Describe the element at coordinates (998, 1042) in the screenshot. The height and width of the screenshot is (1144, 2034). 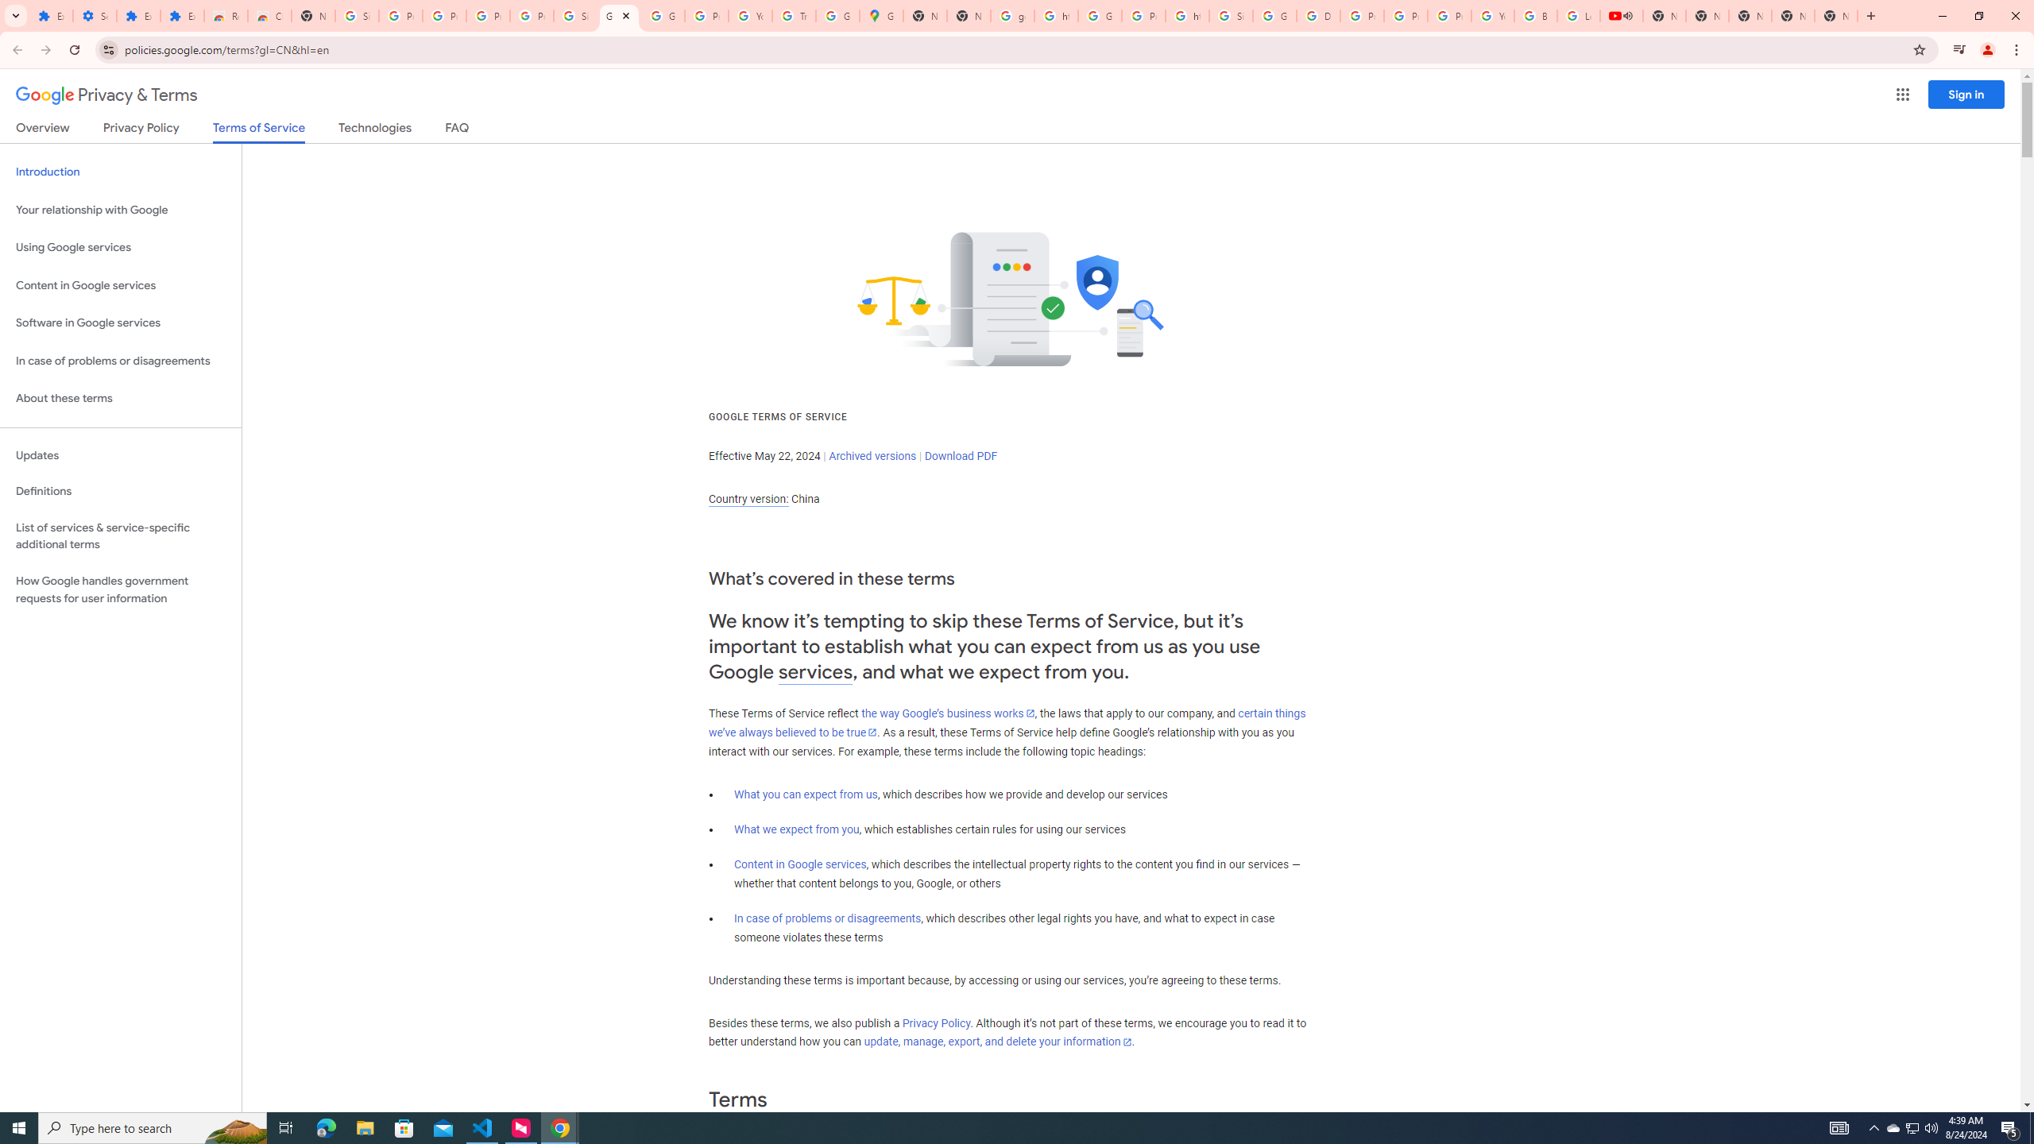
I see `update, manage, export, and delete your information` at that location.